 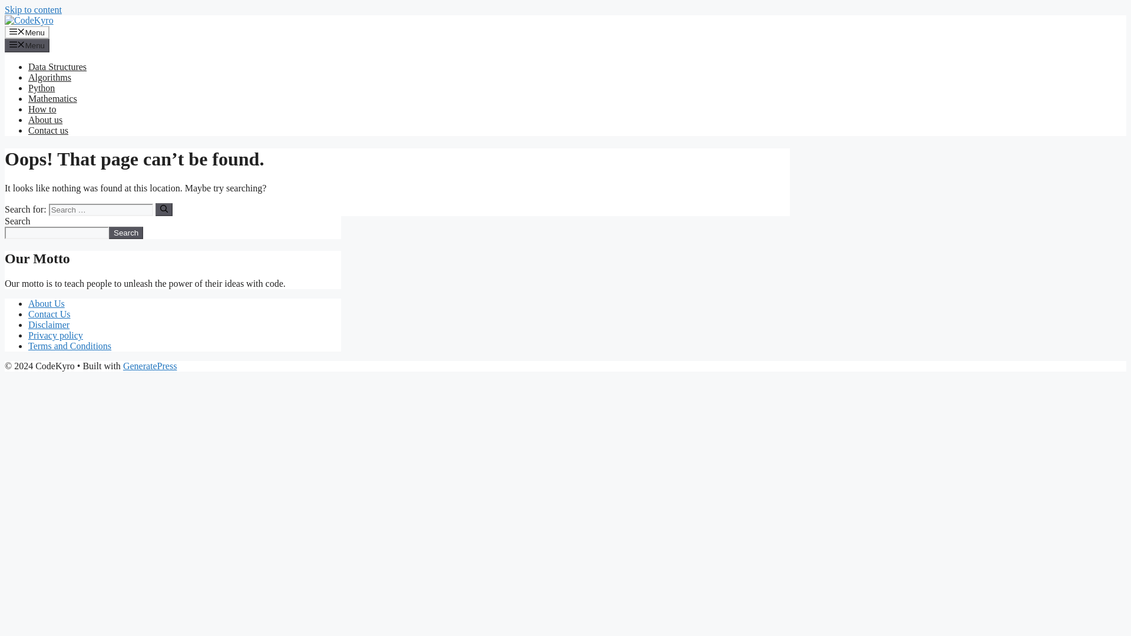 I want to click on Skip to content, so click(x=33, y=9).